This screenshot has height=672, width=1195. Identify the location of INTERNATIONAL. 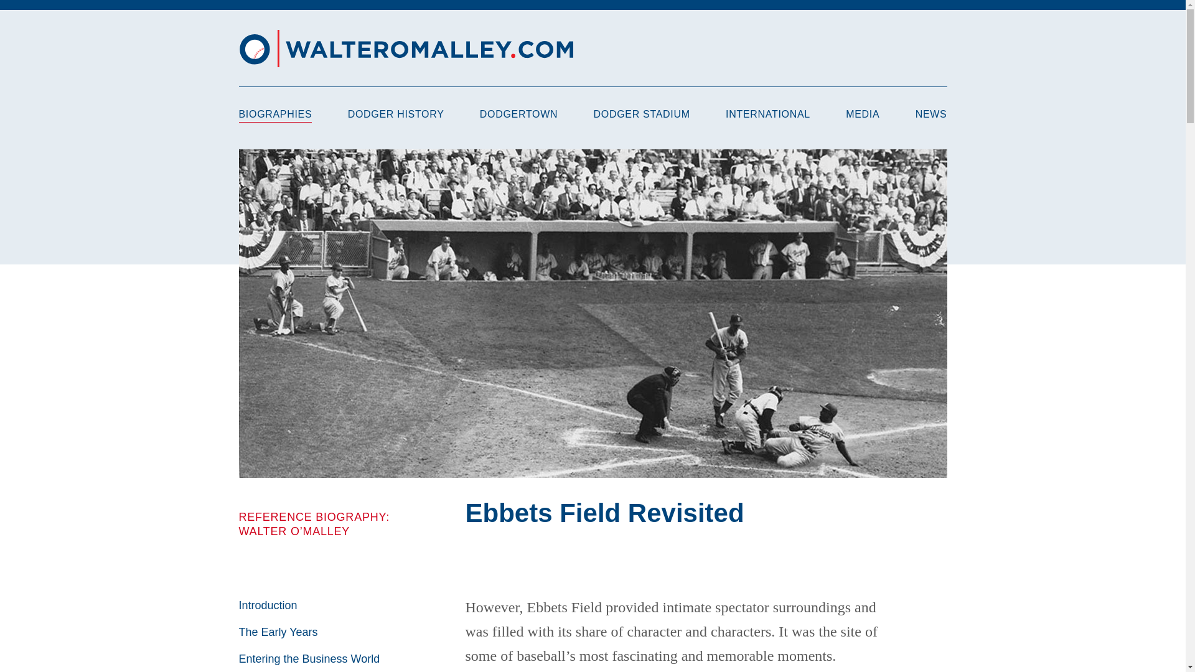
(767, 114).